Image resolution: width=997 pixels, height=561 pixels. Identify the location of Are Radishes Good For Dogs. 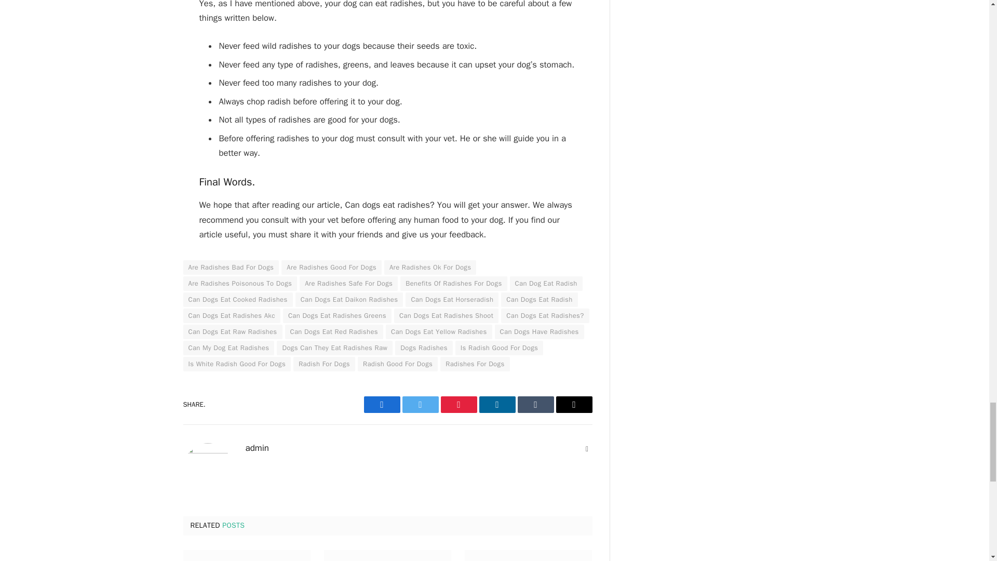
(331, 268).